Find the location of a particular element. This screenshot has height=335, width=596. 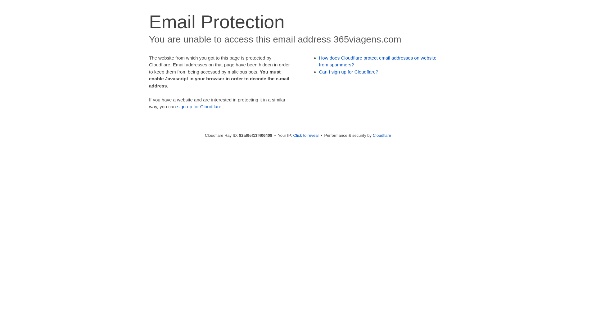

Click to reveal is located at coordinates (306, 135).